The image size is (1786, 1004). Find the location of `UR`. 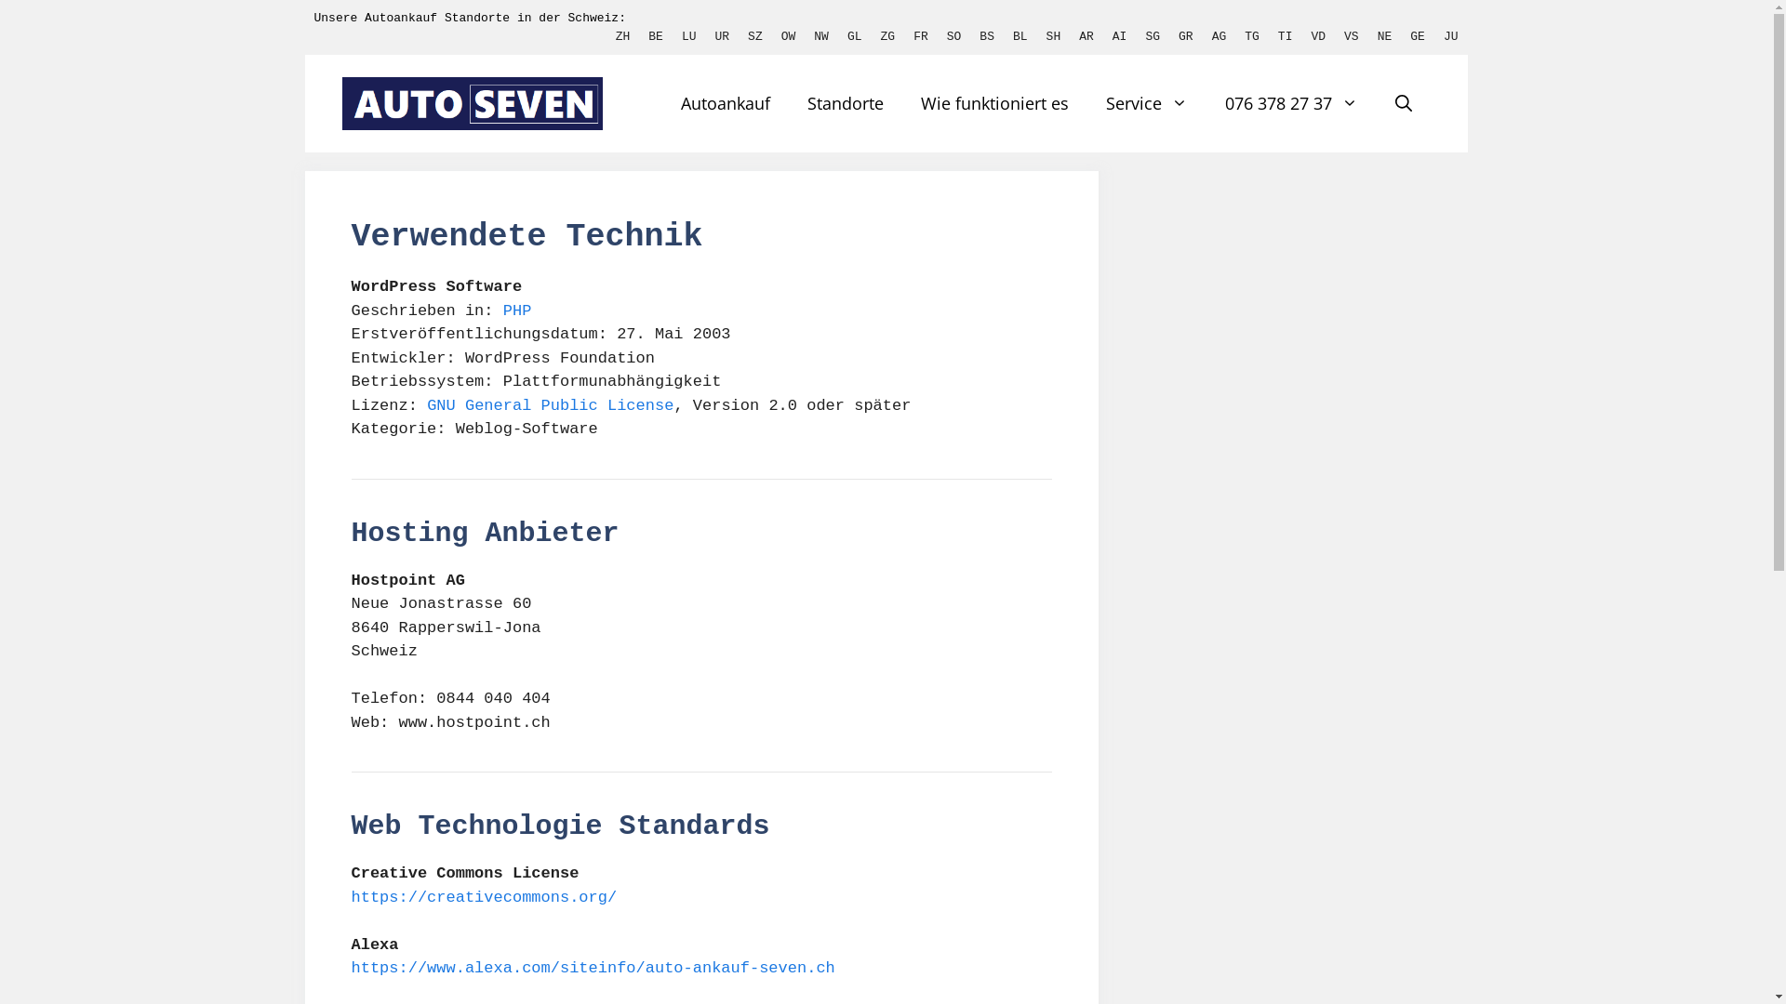

UR is located at coordinates (722, 37).